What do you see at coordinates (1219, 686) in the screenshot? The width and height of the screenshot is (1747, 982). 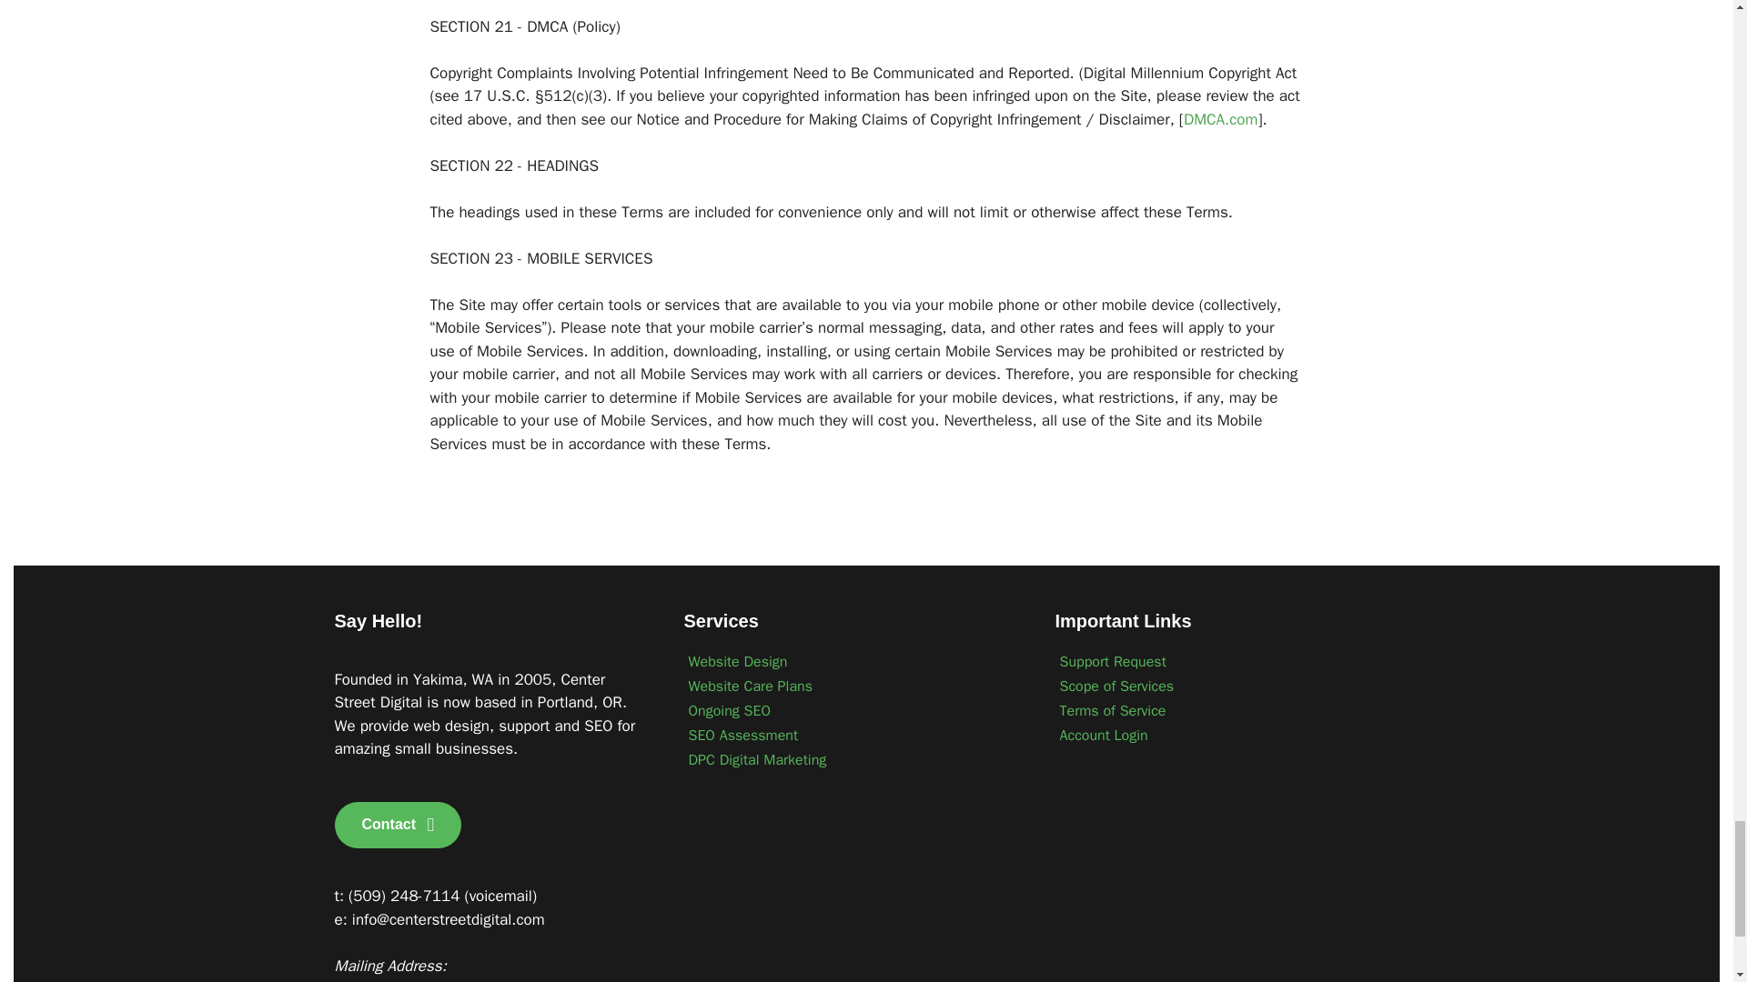 I see `Scope of Services` at bounding box center [1219, 686].